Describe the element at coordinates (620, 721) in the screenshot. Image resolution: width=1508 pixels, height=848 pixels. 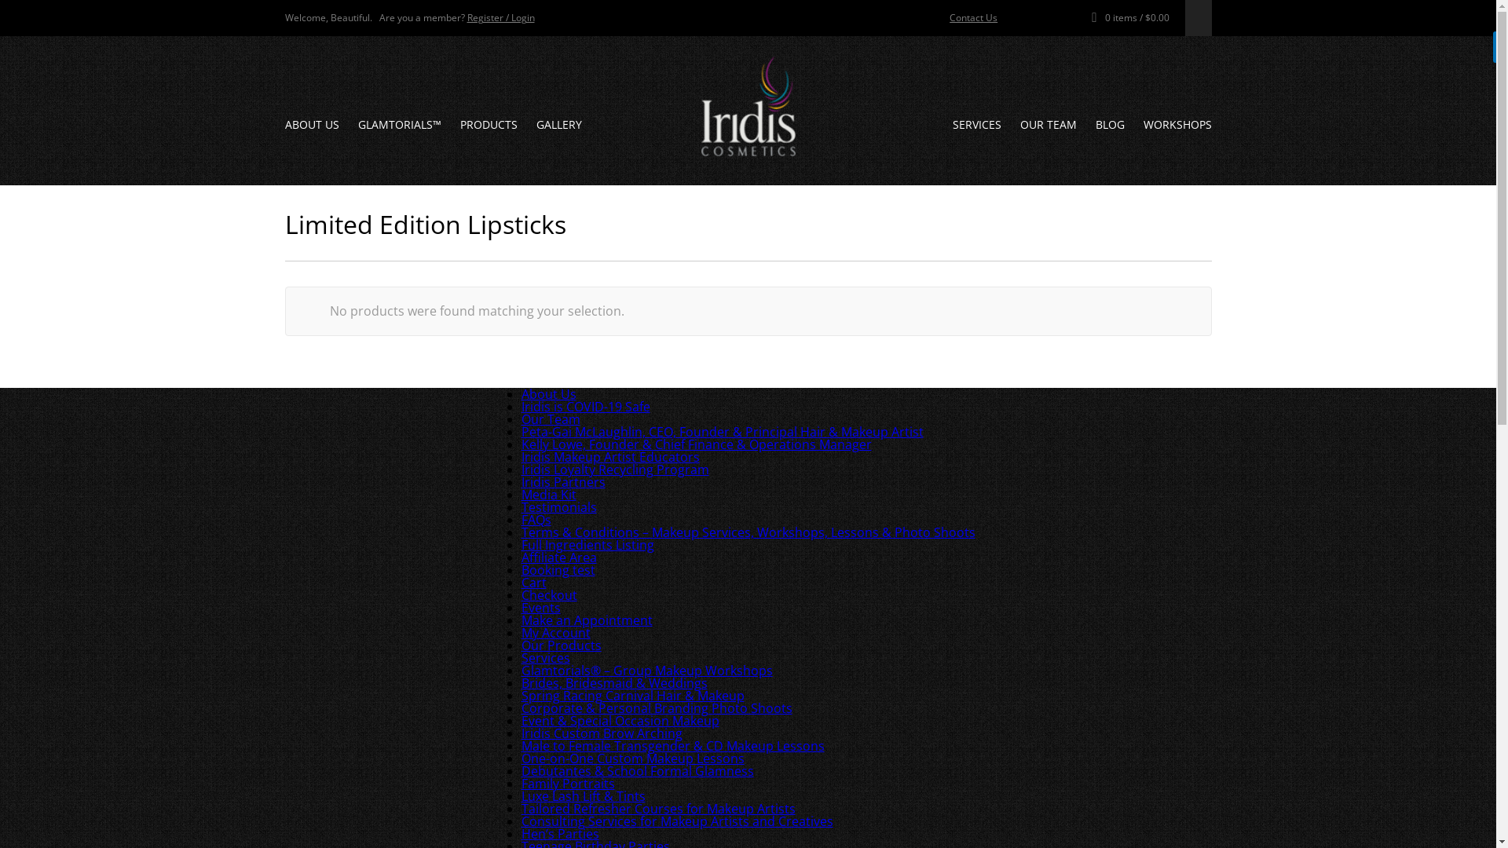
I see `Event & Special Occasion Makeup` at that location.